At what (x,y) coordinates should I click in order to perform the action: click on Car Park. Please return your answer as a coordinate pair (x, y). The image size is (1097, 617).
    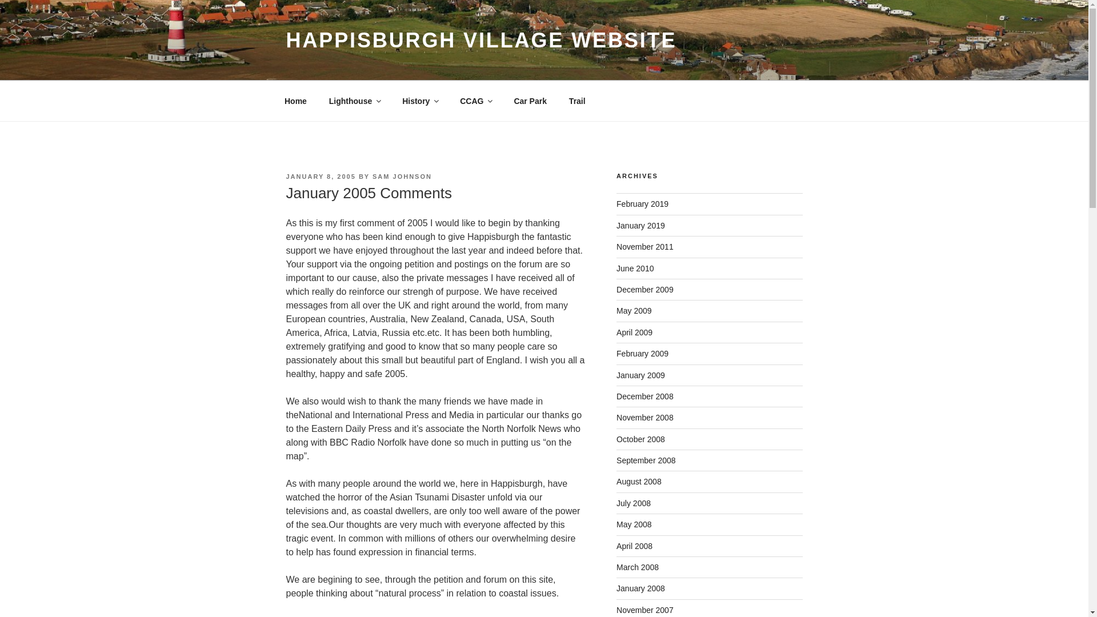
    Looking at the image, I should click on (530, 101).